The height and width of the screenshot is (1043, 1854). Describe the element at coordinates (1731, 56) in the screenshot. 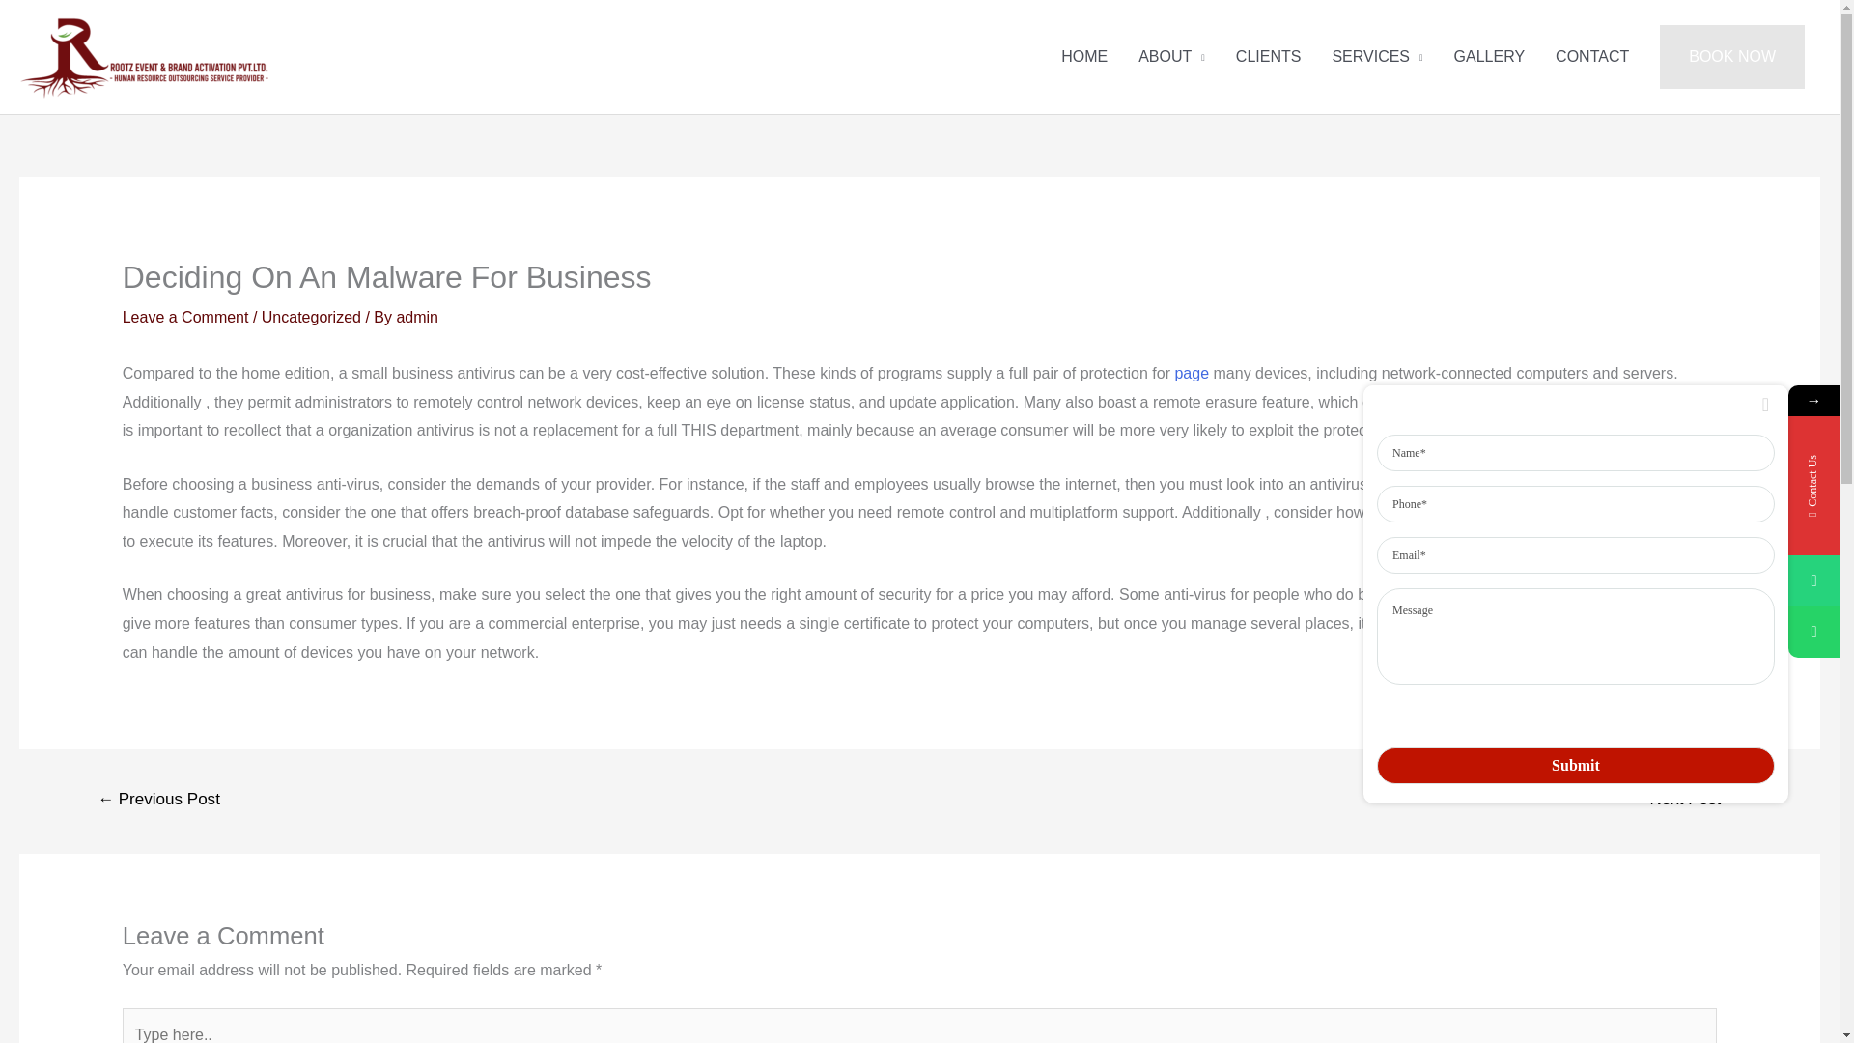

I see `BOOK NOW` at that location.